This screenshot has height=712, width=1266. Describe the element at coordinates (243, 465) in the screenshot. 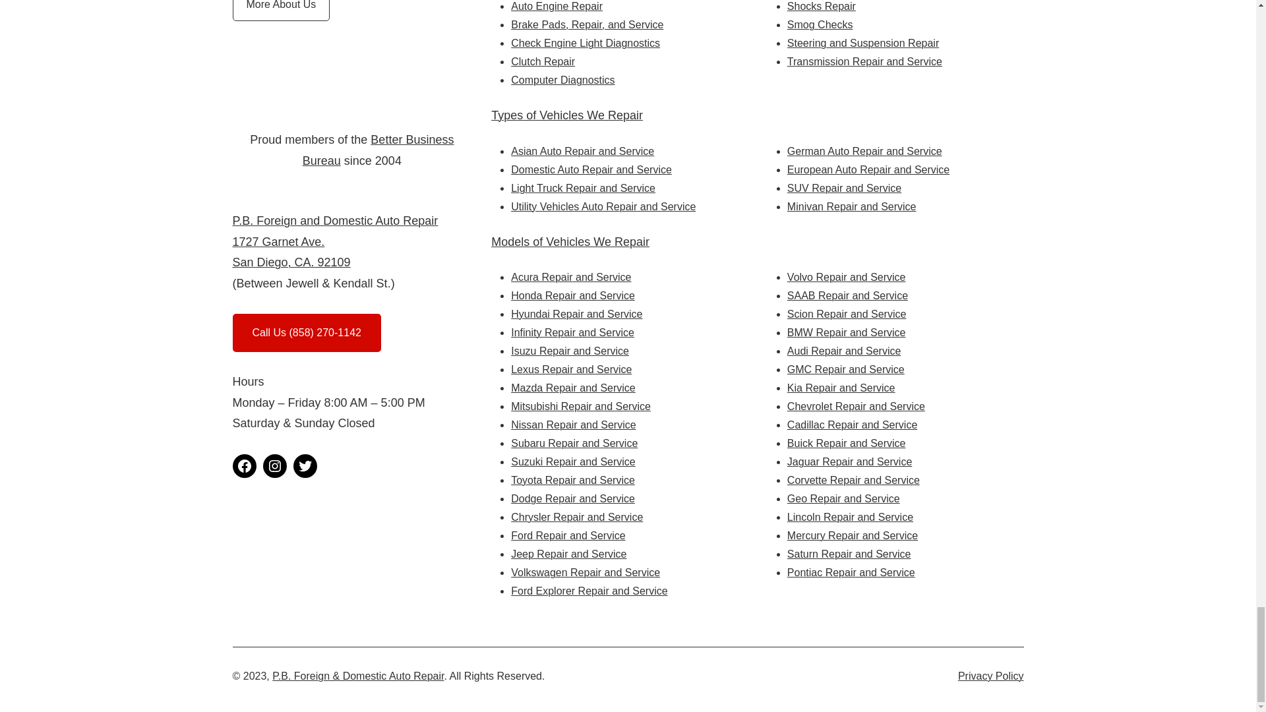

I see `Facebook` at that location.